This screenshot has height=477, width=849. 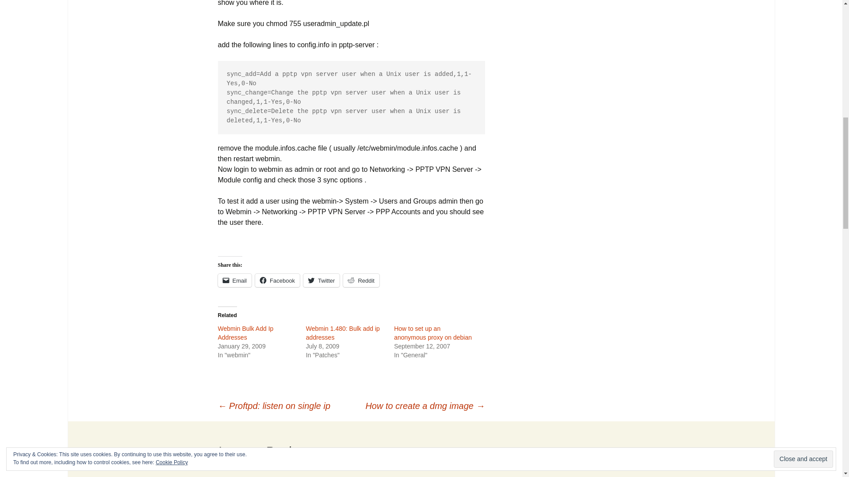 I want to click on Reddit, so click(x=361, y=280).